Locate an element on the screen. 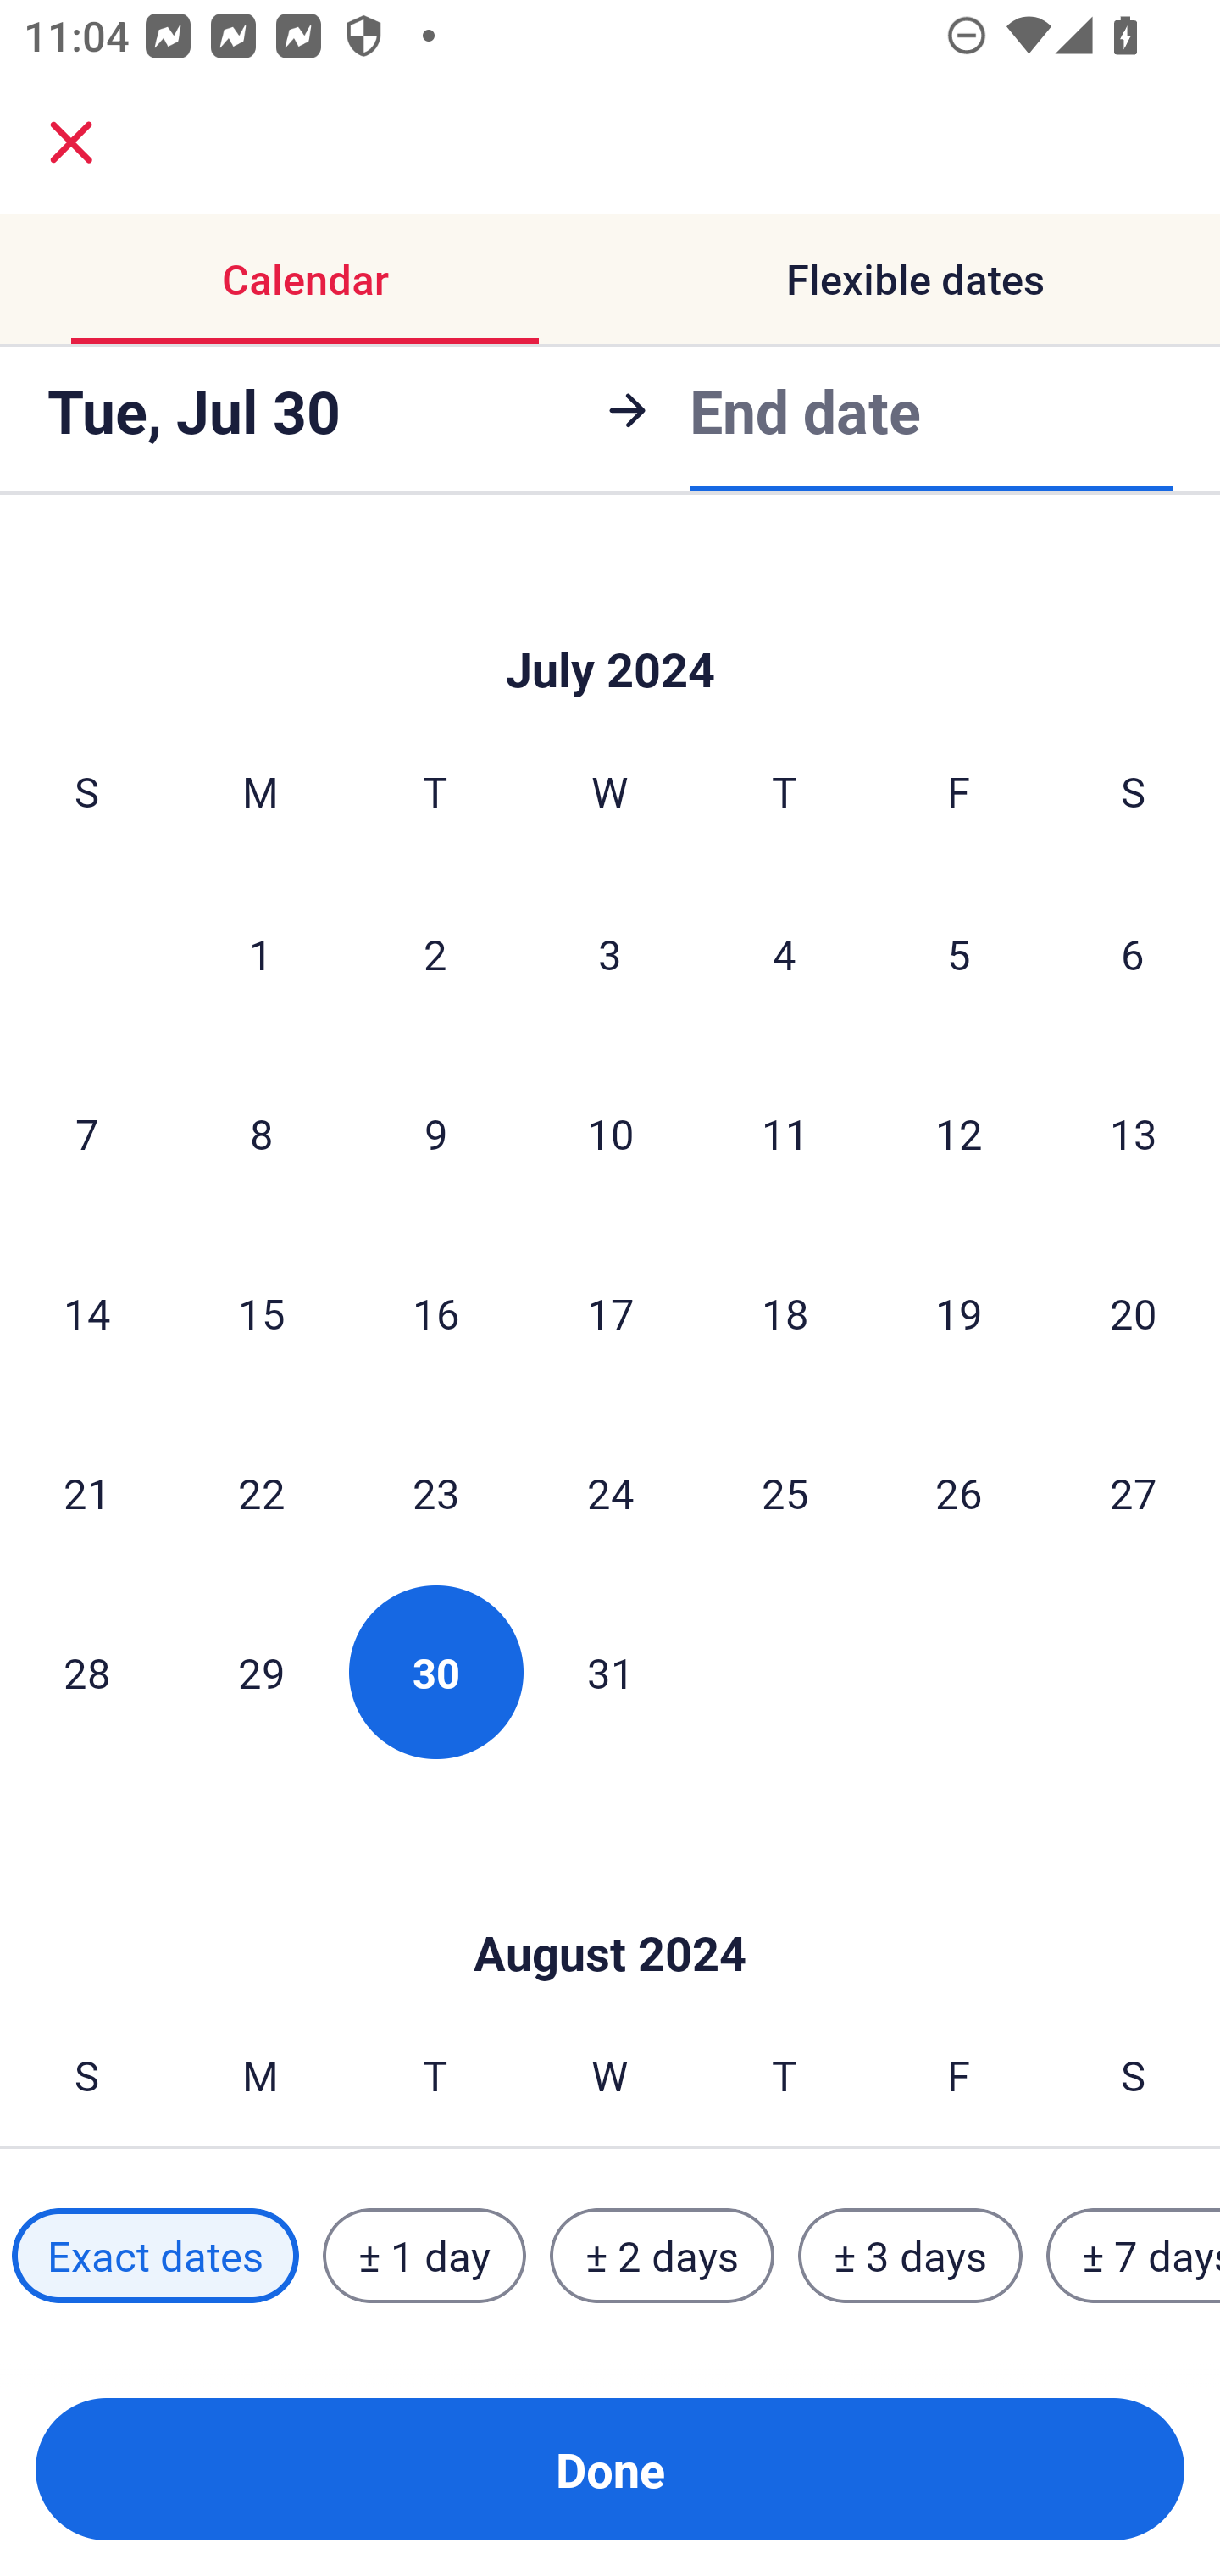 Image resolution: width=1220 pixels, height=2576 pixels. Skip to Done is located at coordinates (610, 1901).